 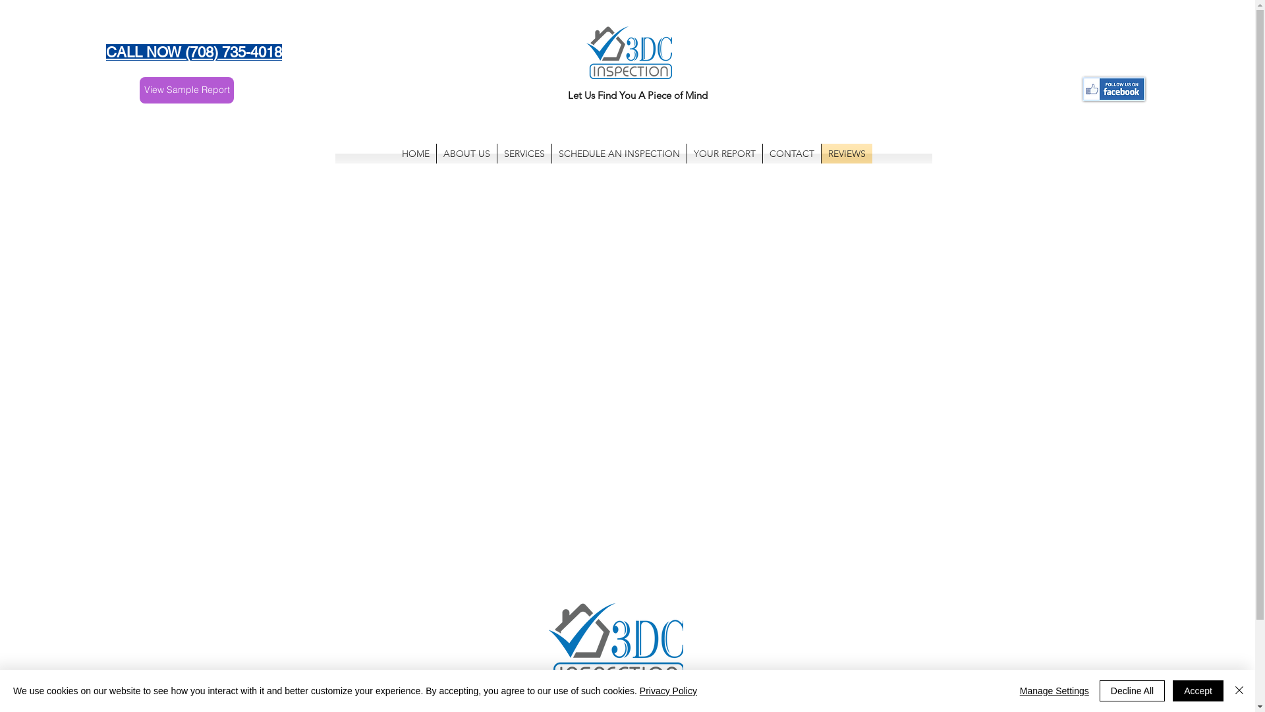 What do you see at coordinates (725, 154) in the screenshot?
I see `YOUR REPORT` at bounding box center [725, 154].